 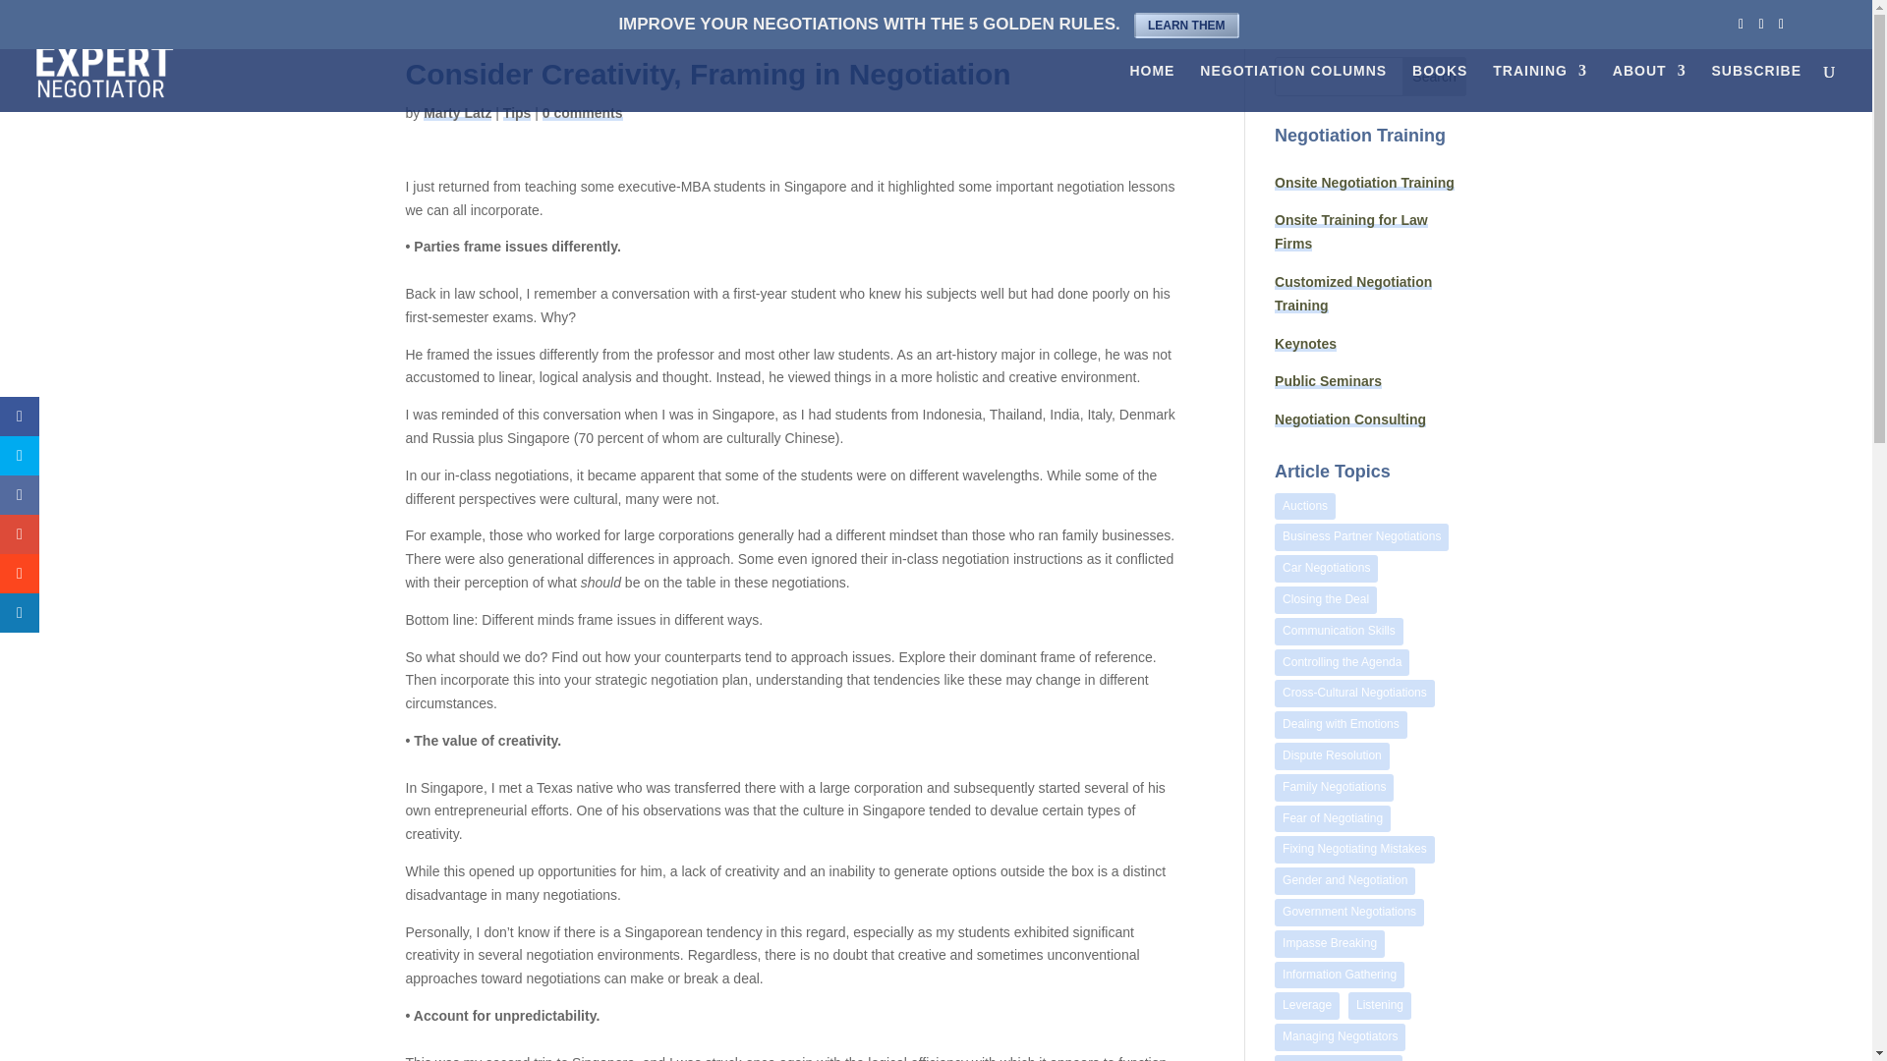 What do you see at coordinates (1151, 87) in the screenshot?
I see `HOME` at bounding box center [1151, 87].